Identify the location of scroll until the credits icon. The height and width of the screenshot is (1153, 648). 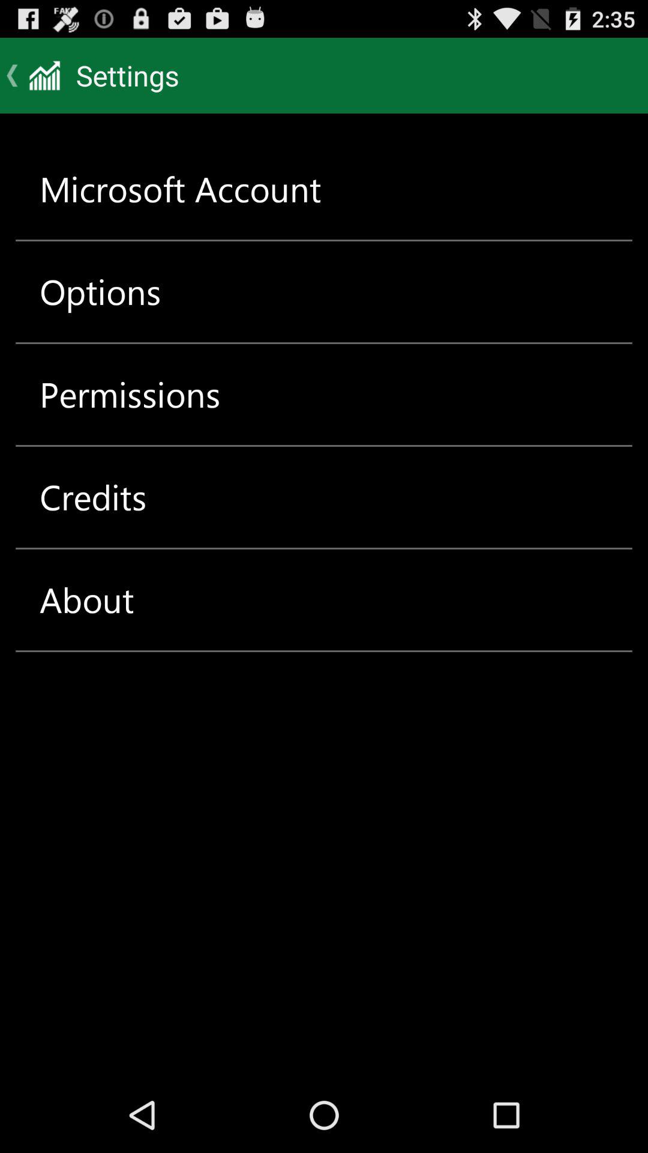
(93, 497).